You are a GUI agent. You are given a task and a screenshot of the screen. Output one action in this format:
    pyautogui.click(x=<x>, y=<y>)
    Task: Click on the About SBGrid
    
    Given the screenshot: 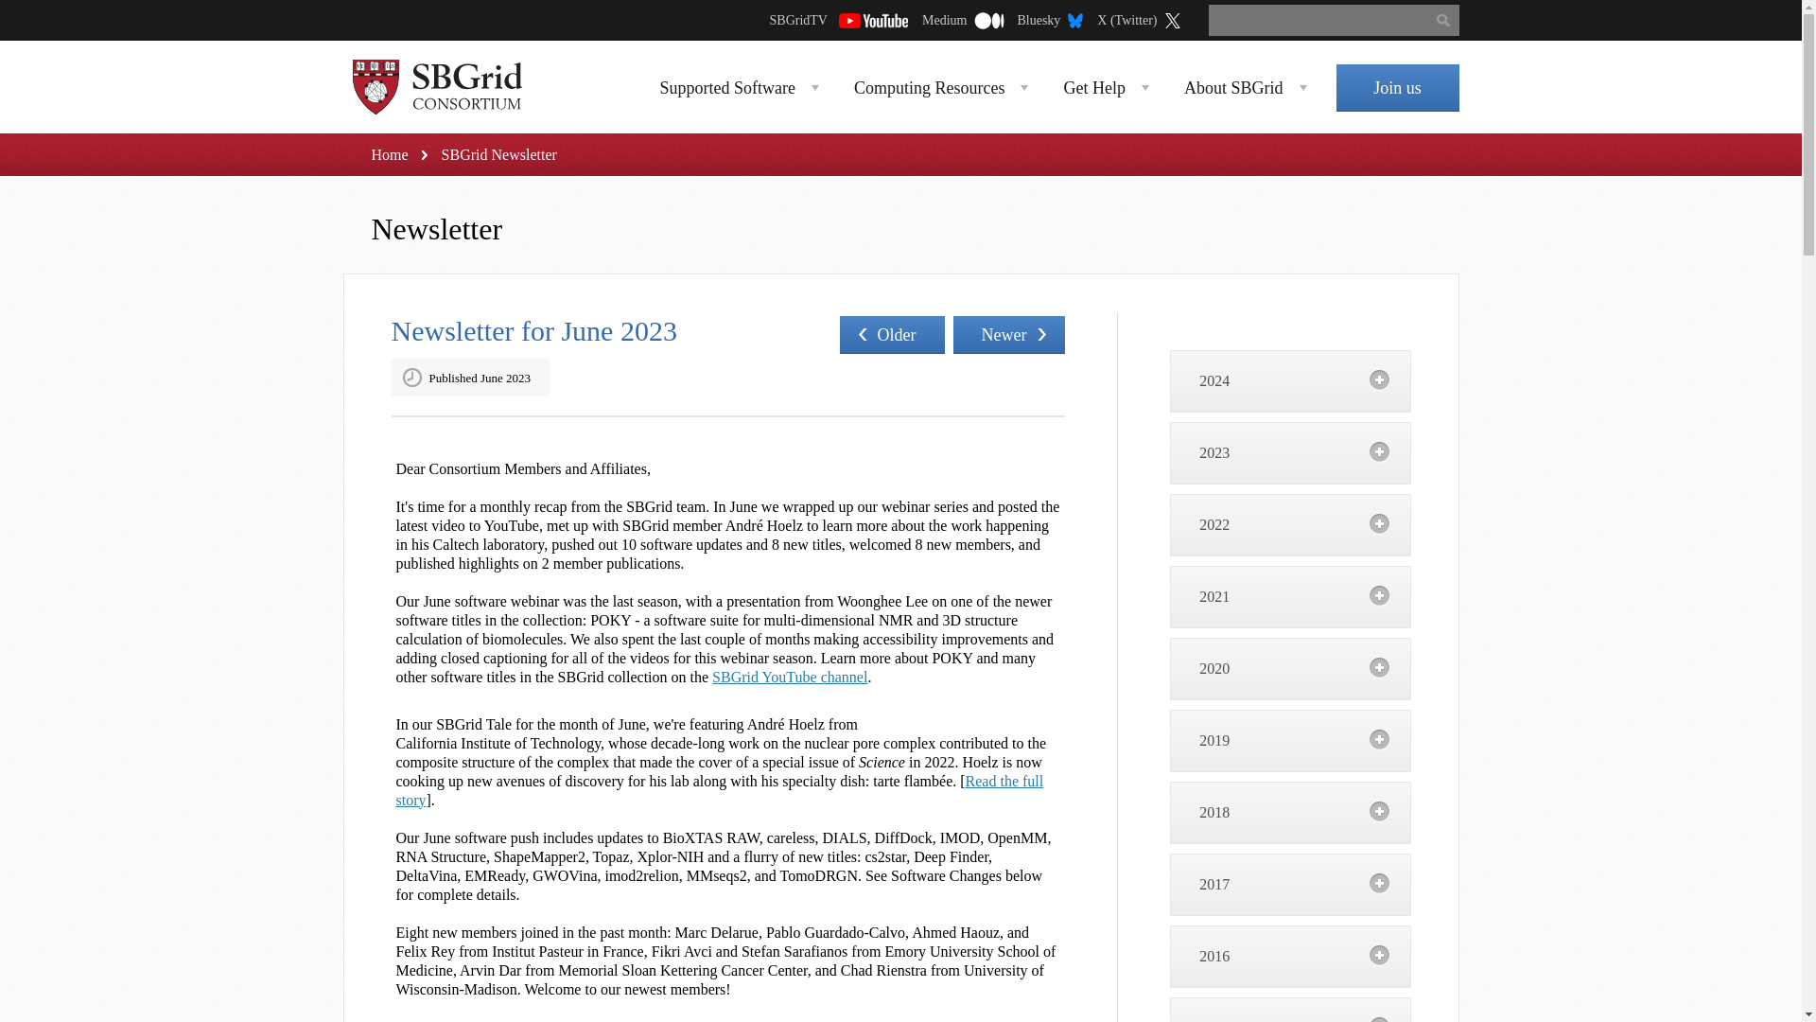 What is the action you would take?
    pyautogui.click(x=1239, y=86)
    